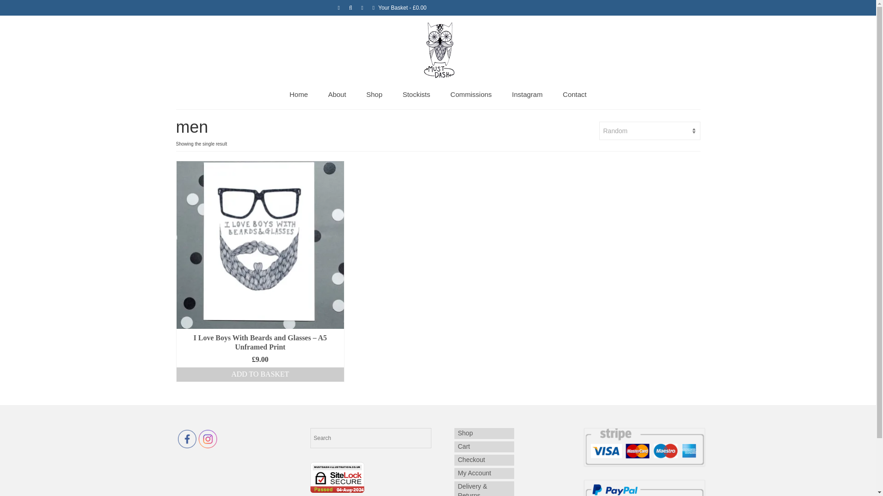 This screenshot has height=496, width=883. I want to click on Shop, so click(373, 95).